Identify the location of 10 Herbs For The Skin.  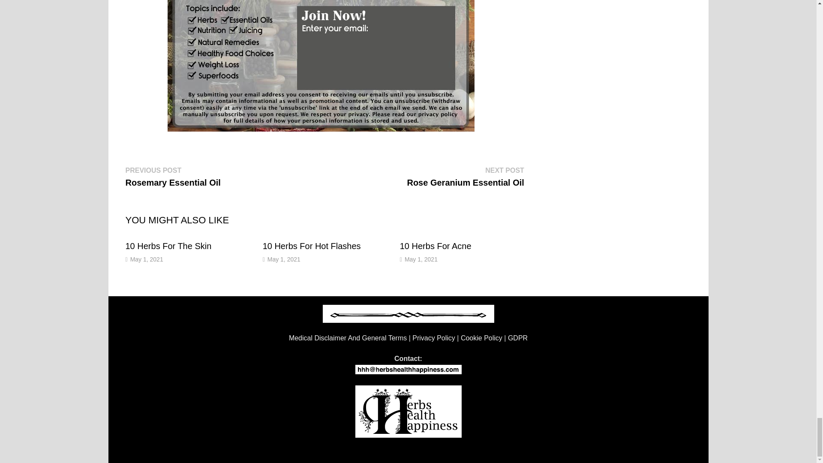
(168, 246).